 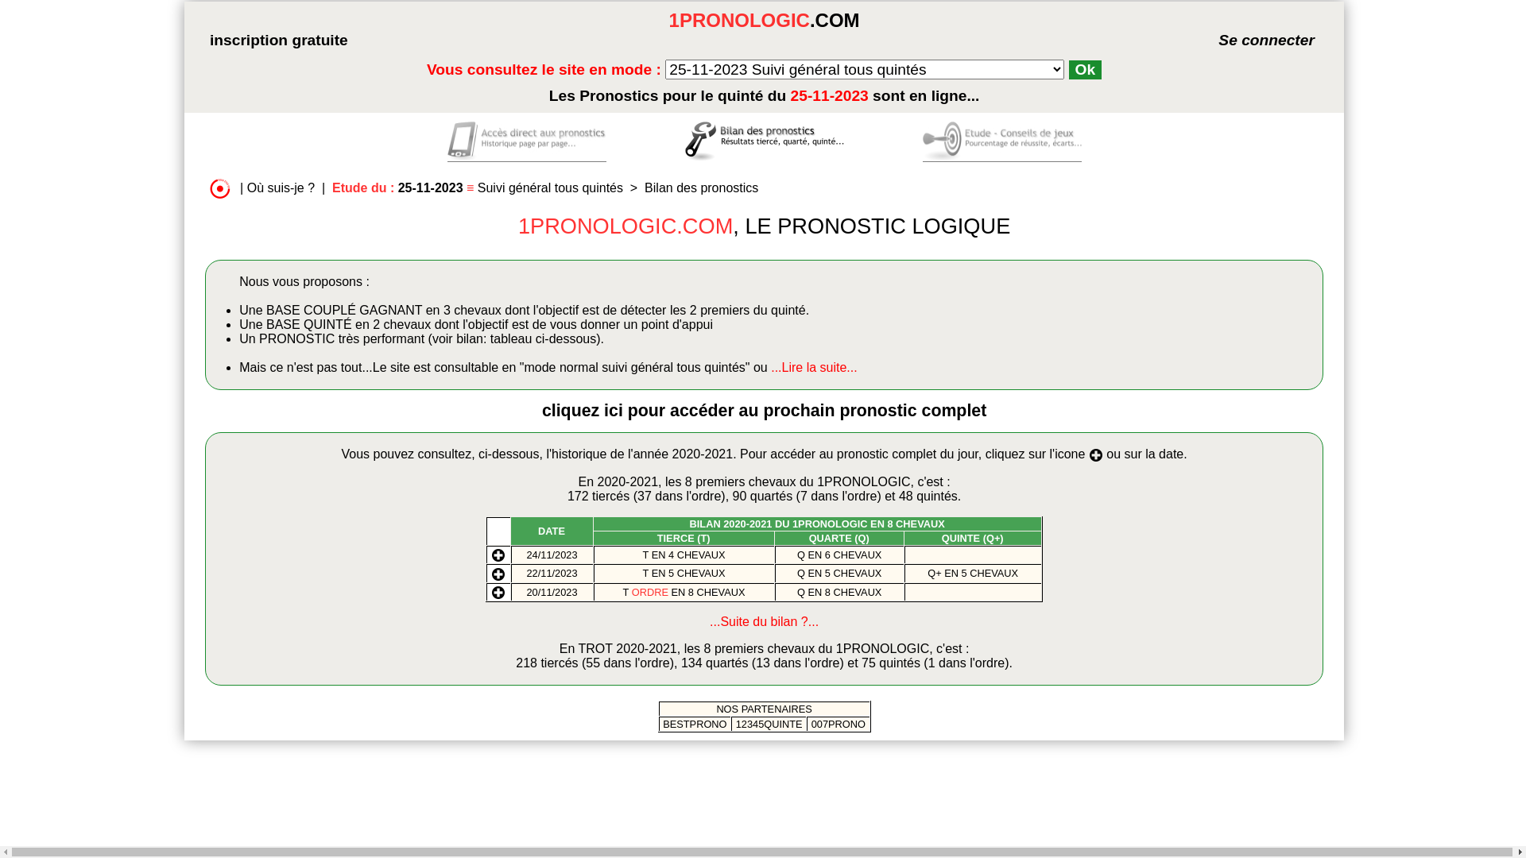 I want to click on 1PRONOLOGIC.COM, LE PRONOSTIC LOGIQUE, so click(x=765, y=226).